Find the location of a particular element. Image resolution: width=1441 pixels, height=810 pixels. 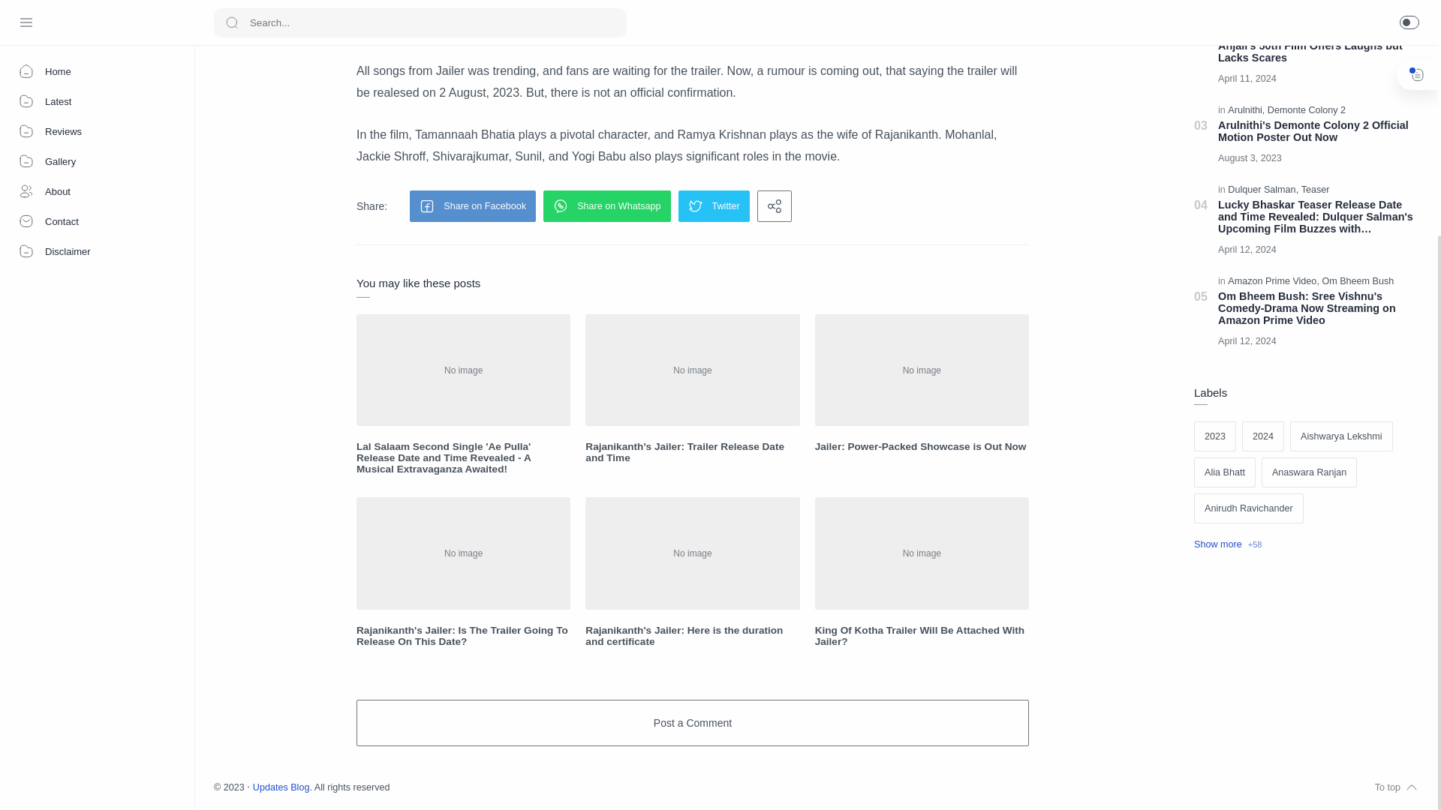

Published: April 11, 2024 is located at coordinates (1250, 78).